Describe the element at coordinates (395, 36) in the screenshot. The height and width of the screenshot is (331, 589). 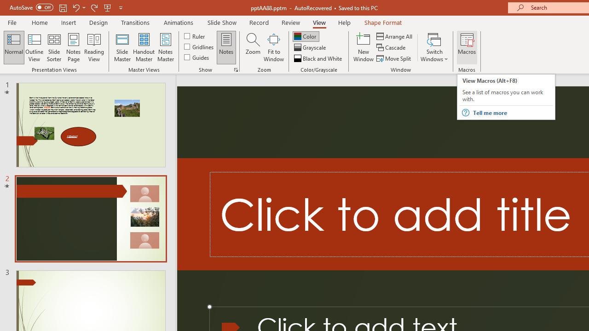
I see `Arrange All` at that location.